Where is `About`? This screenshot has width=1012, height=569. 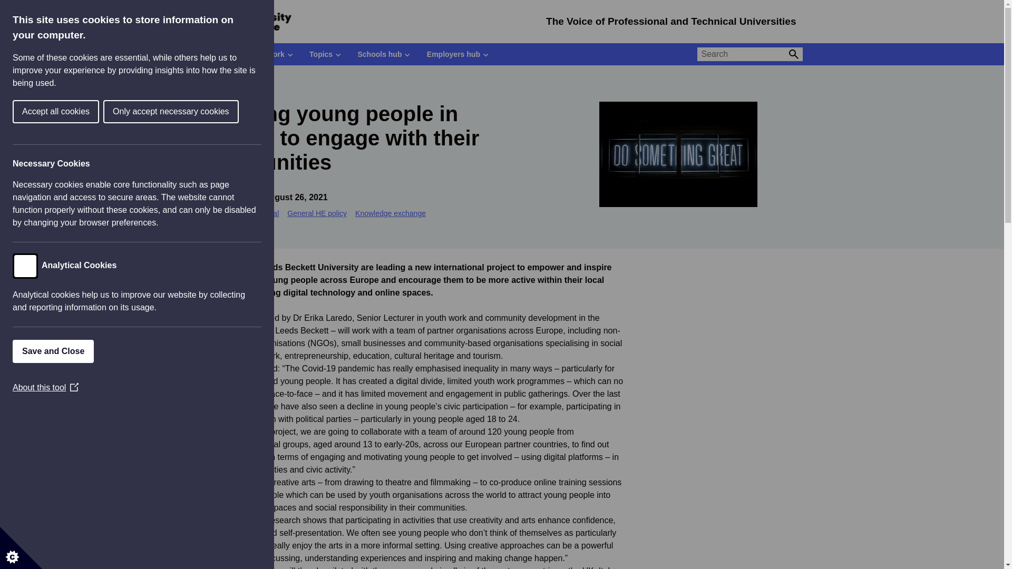 About is located at coordinates (220, 54).